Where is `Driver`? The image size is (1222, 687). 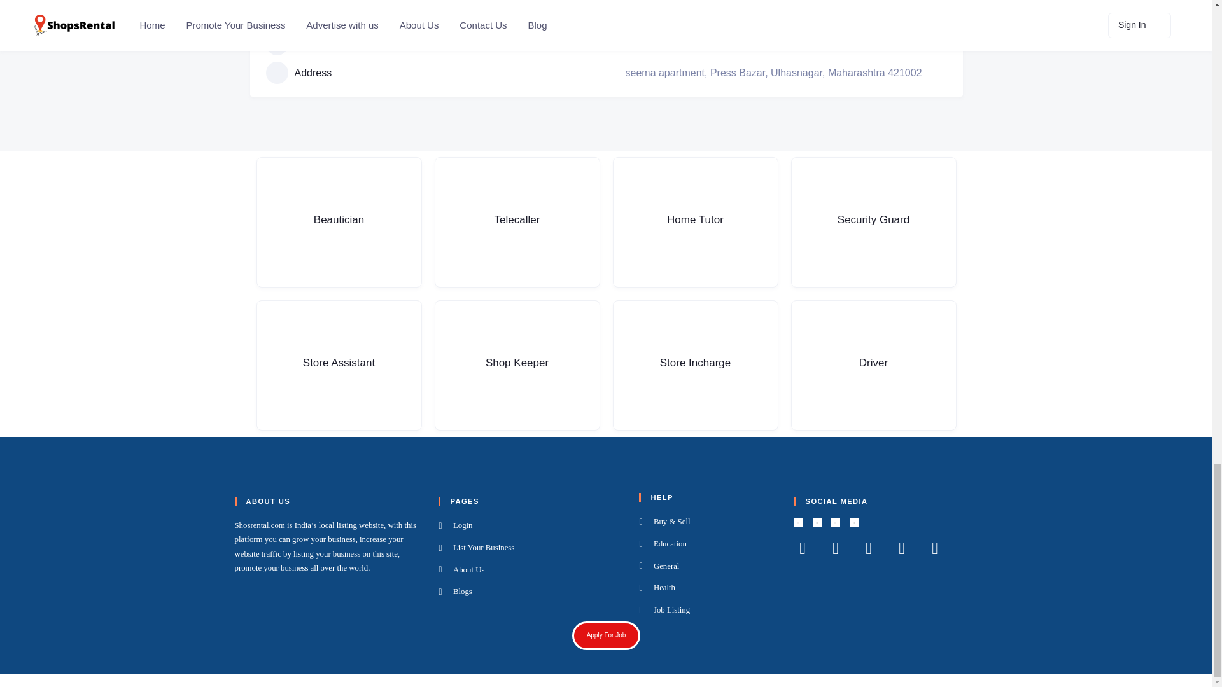 Driver is located at coordinates (873, 365).